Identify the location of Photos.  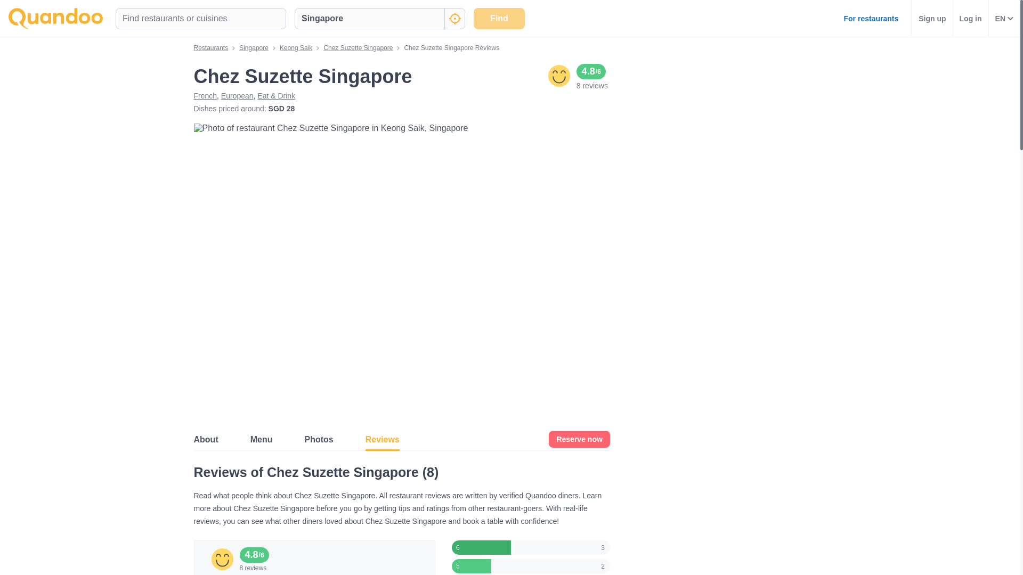
(319, 439).